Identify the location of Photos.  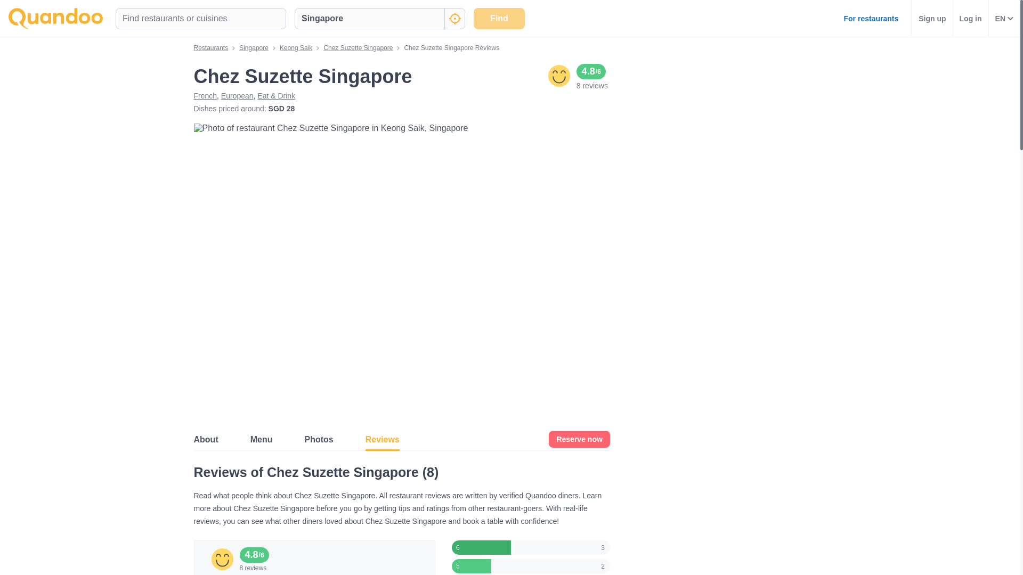
(319, 439).